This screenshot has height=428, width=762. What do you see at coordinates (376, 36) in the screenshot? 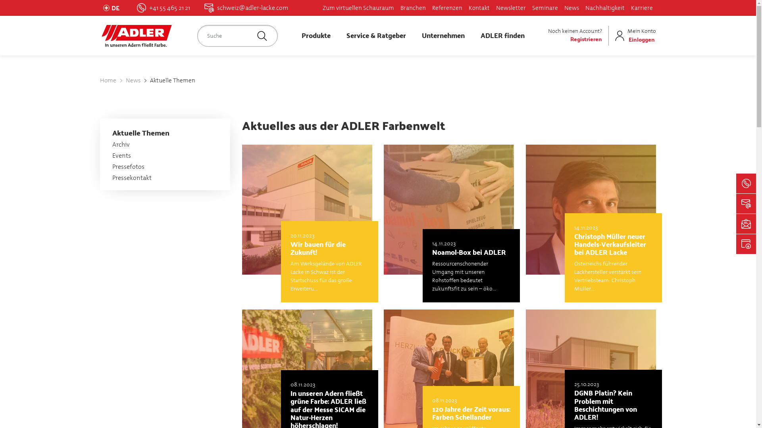
I see `Service & Ratgeber` at bounding box center [376, 36].